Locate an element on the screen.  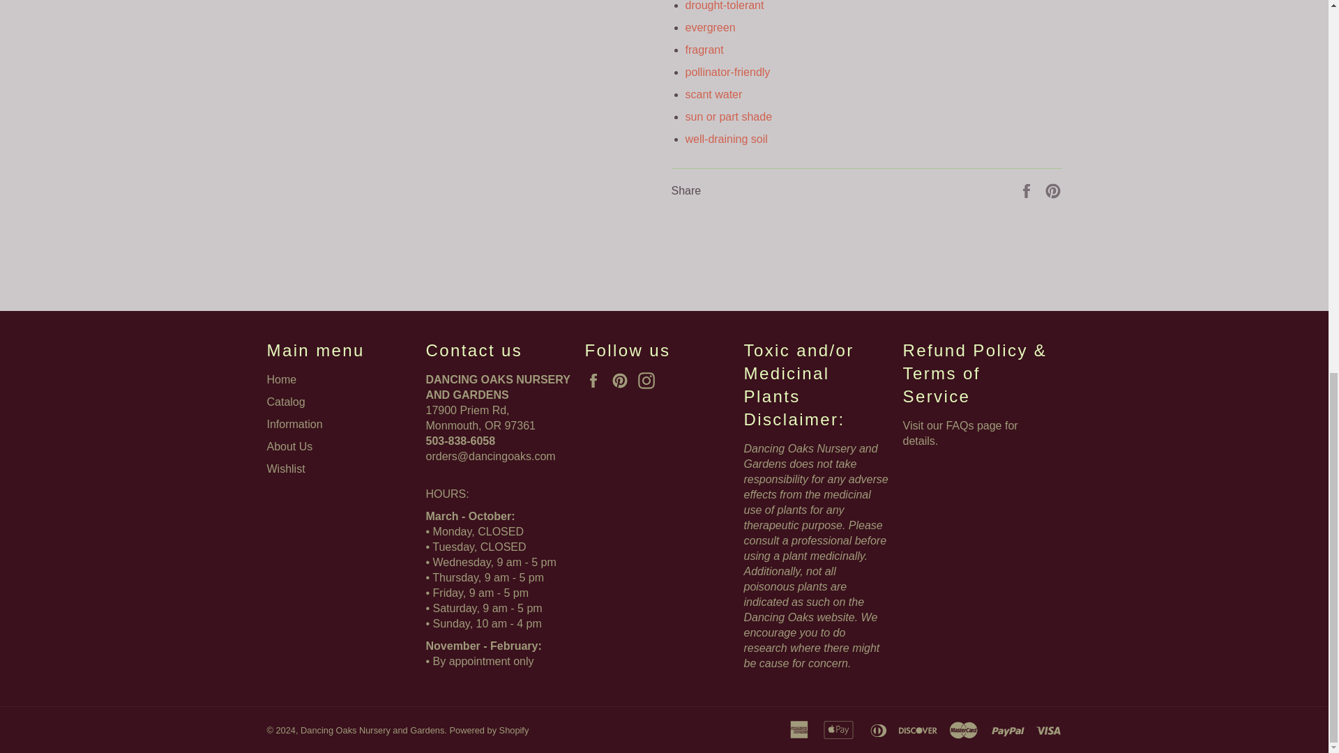
Dancing Oaks Nursery and Gardens on Instagram is located at coordinates (650, 381).